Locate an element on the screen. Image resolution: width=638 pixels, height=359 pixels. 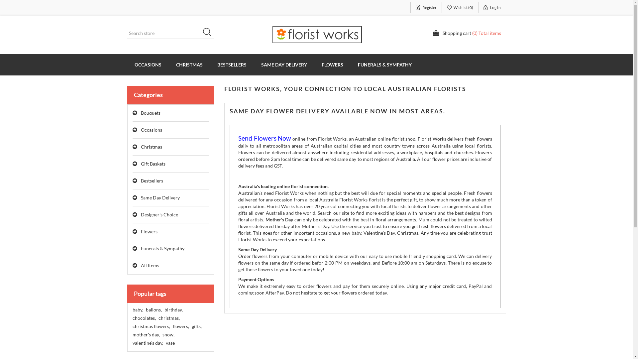
All Items is located at coordinates (171, 266).